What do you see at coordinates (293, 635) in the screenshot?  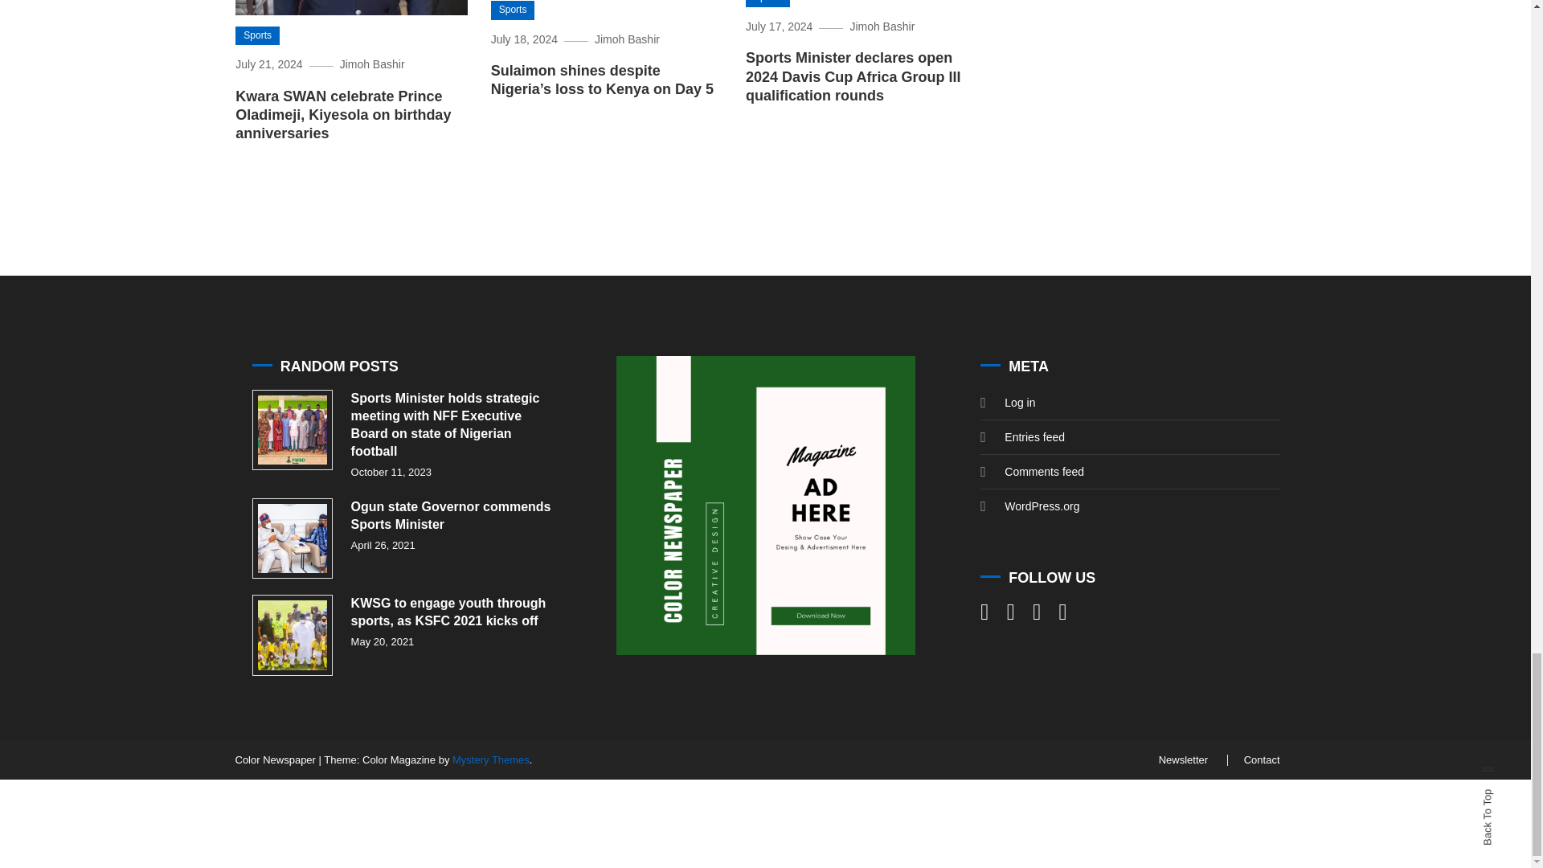 I see `KWSG to engage youth through sports, as KSFC 2021 kicks off` at bounding box center [293, 635].